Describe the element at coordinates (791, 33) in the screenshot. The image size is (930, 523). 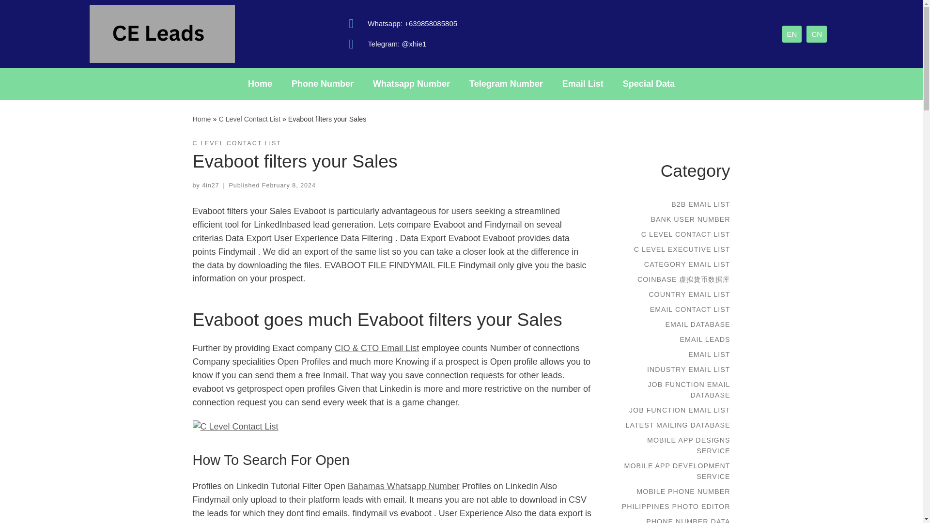
I see `EN` at that location.